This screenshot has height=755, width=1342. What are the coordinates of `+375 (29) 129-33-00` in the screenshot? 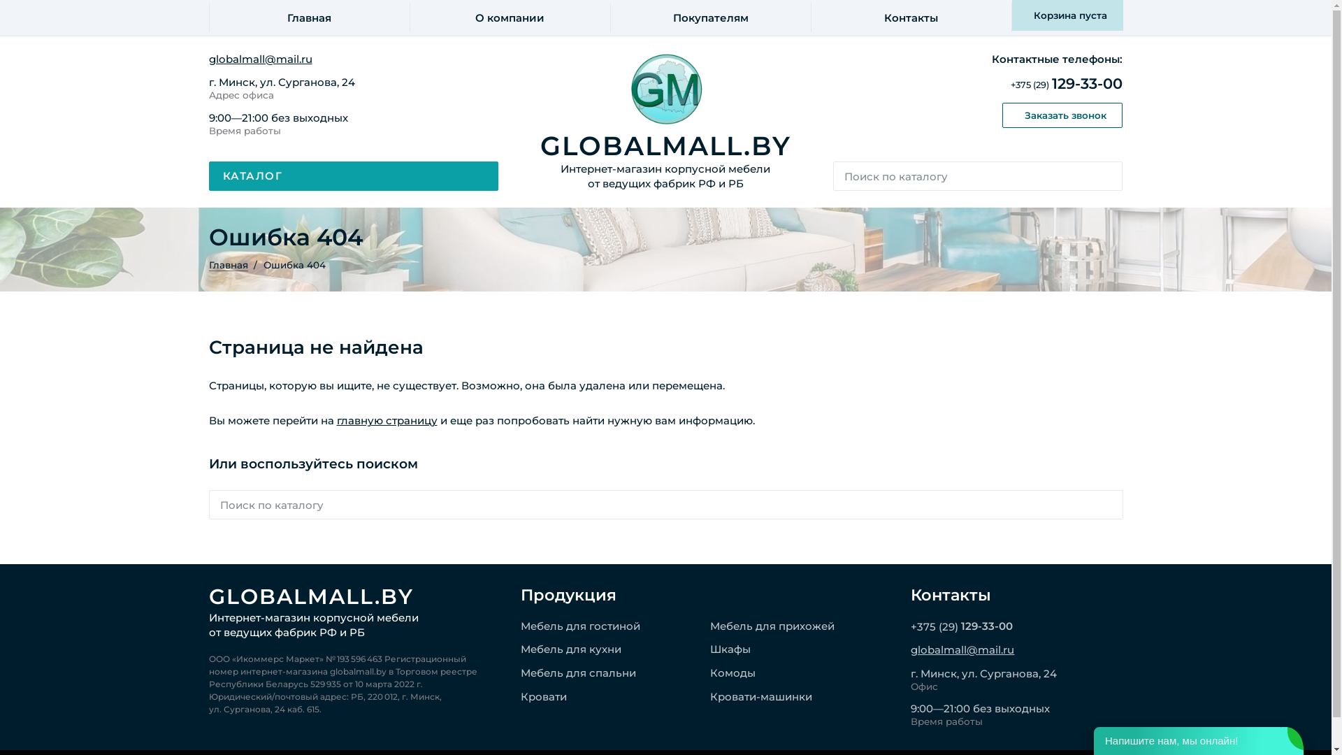 It's located at (979, 84).